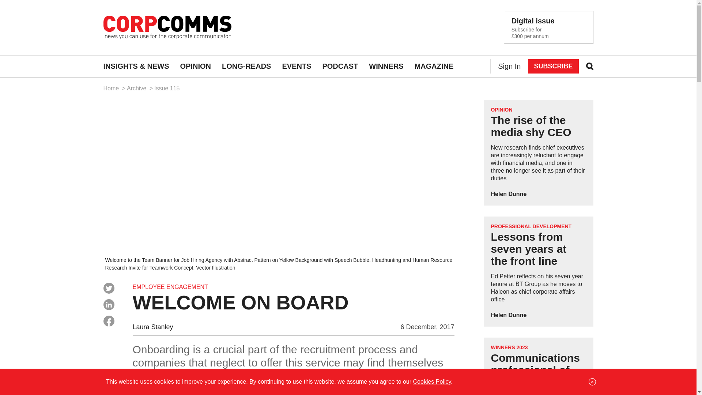  I want to click on EMPLOYEE ENGAGEMENT, so click(170, 287).